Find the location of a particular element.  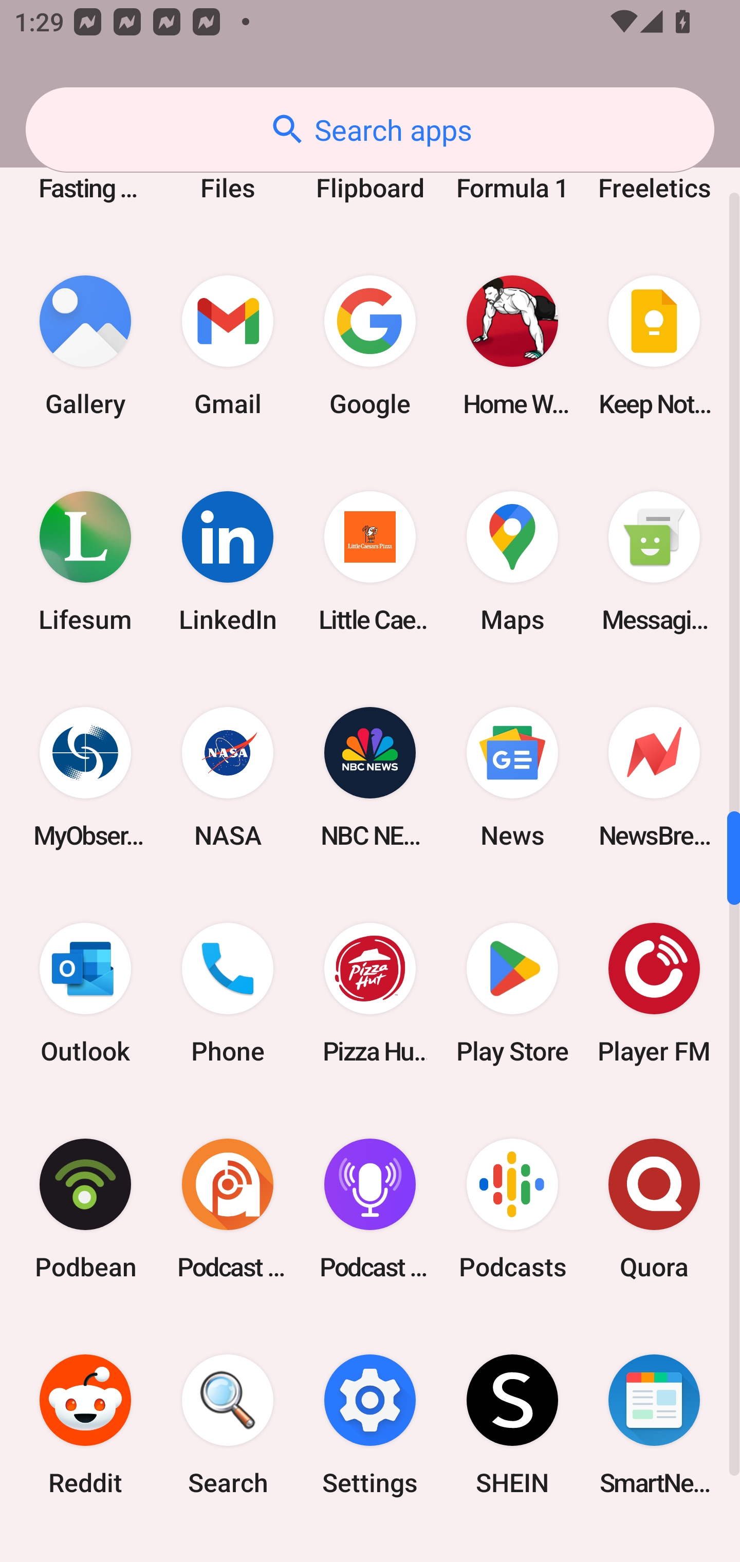

Play Store is located at coordinates (512, 993).